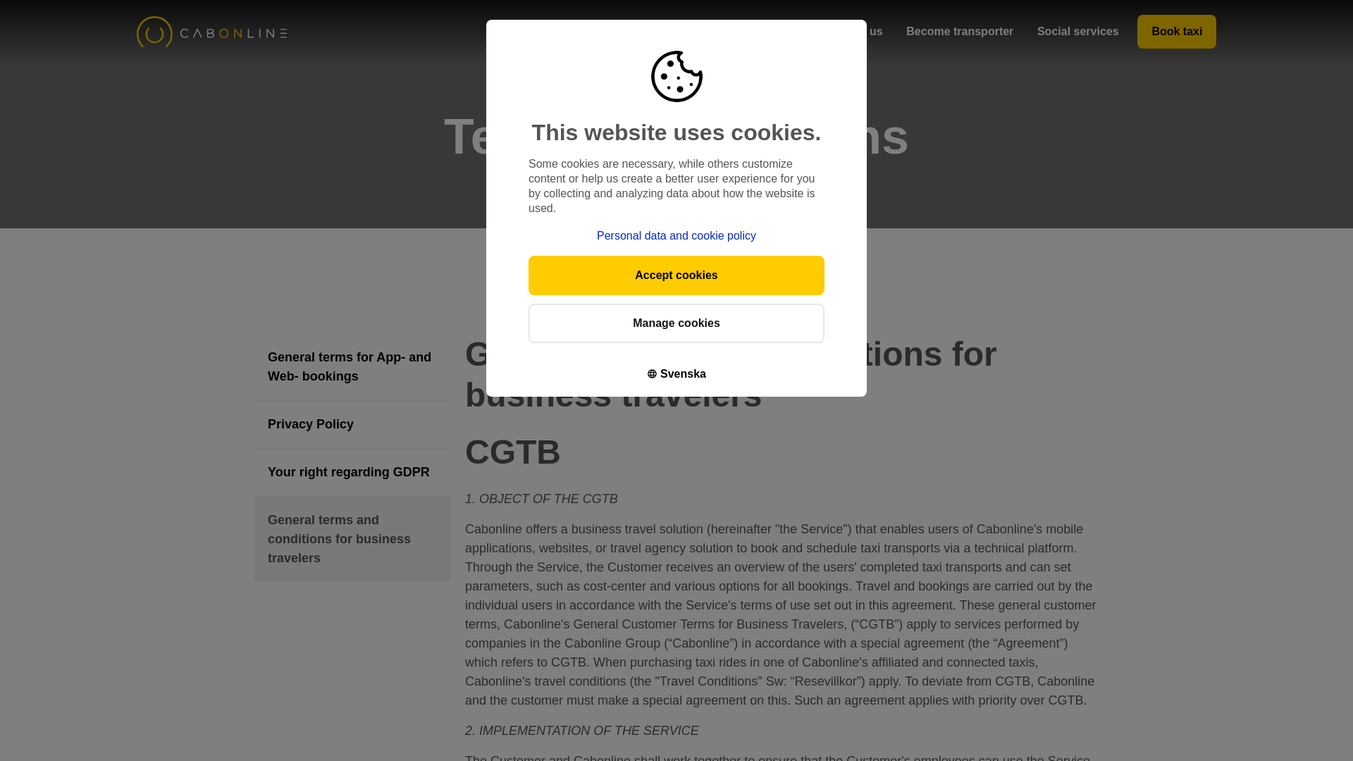  What do you see at coordinates (352, 540) in the screenshot?
I see `General terms and conditions for business travelers` at bounding box center [352, 540].